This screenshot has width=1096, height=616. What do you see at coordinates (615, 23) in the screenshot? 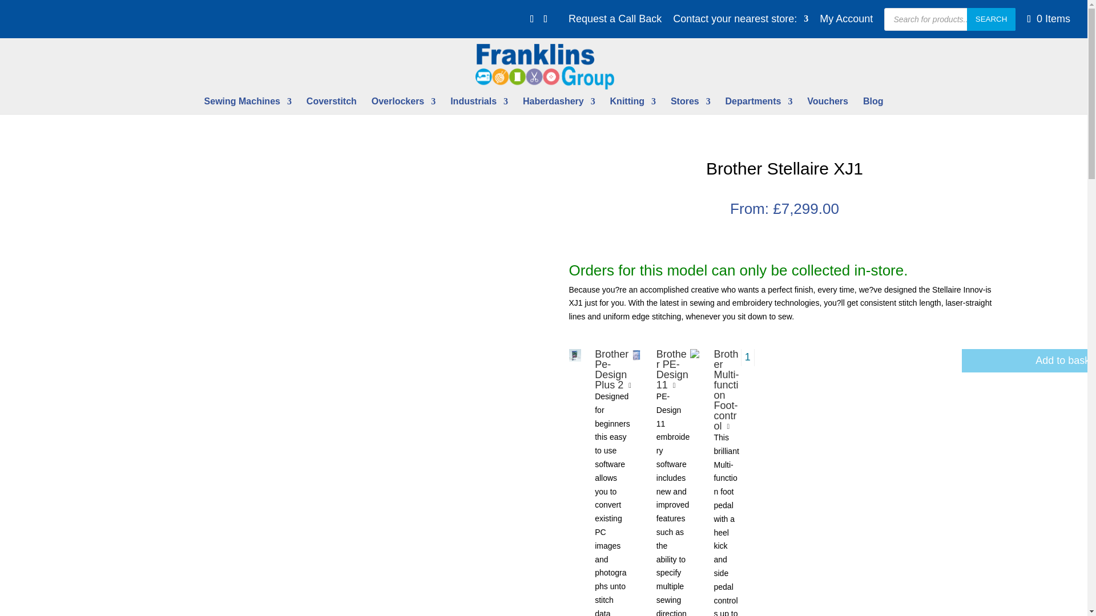
I see `Request a Call Back` at bounding box center [615, 23].